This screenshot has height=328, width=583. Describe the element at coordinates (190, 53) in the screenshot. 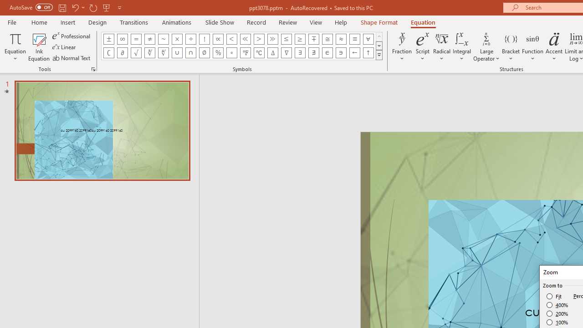

I see `Equation Symbol Intersection` at that location.